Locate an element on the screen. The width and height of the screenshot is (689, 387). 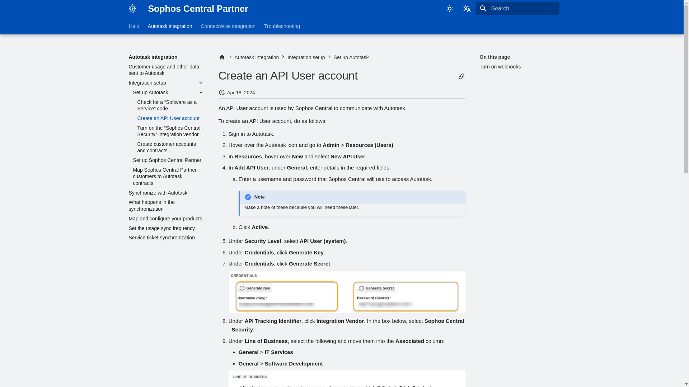
Set up Autotask is located at coordinates (164, 92).